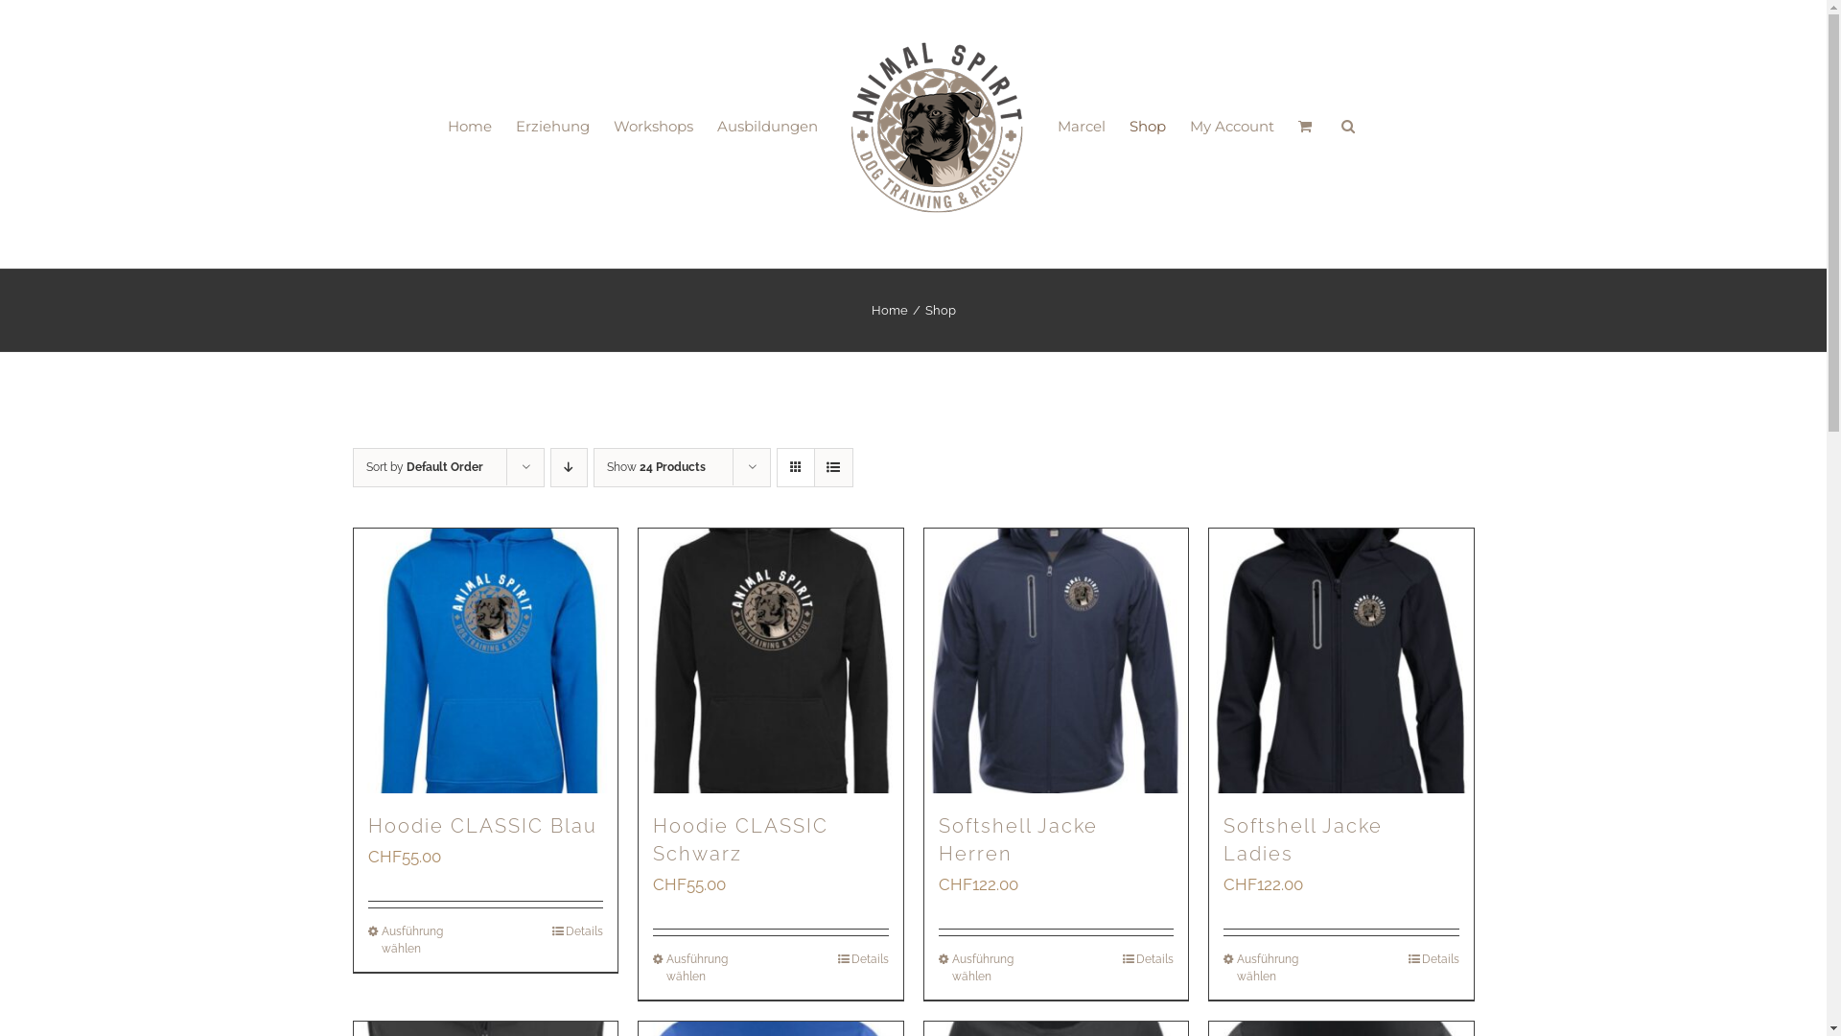 Image resolution: width=1841 pixels, height=1036 pixels. What do you see at coordinates (1312, 341) in the screenshot?
I see `Log In` at bounding box center [1312, 341].